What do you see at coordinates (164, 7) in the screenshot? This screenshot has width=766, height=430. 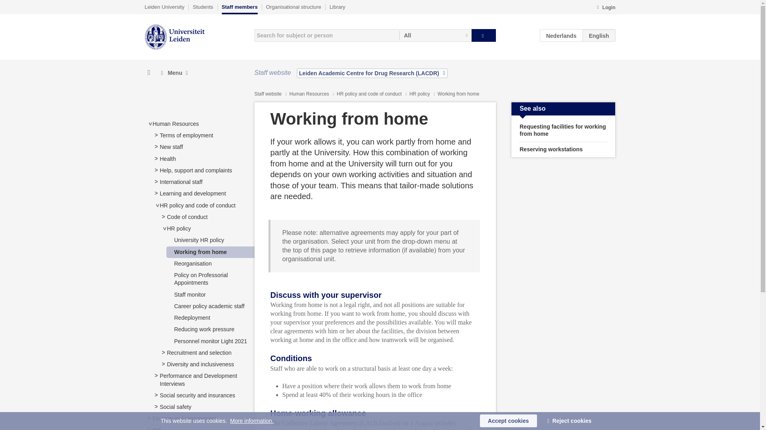 I see `Leiden University` at bounding box center [164, 7].